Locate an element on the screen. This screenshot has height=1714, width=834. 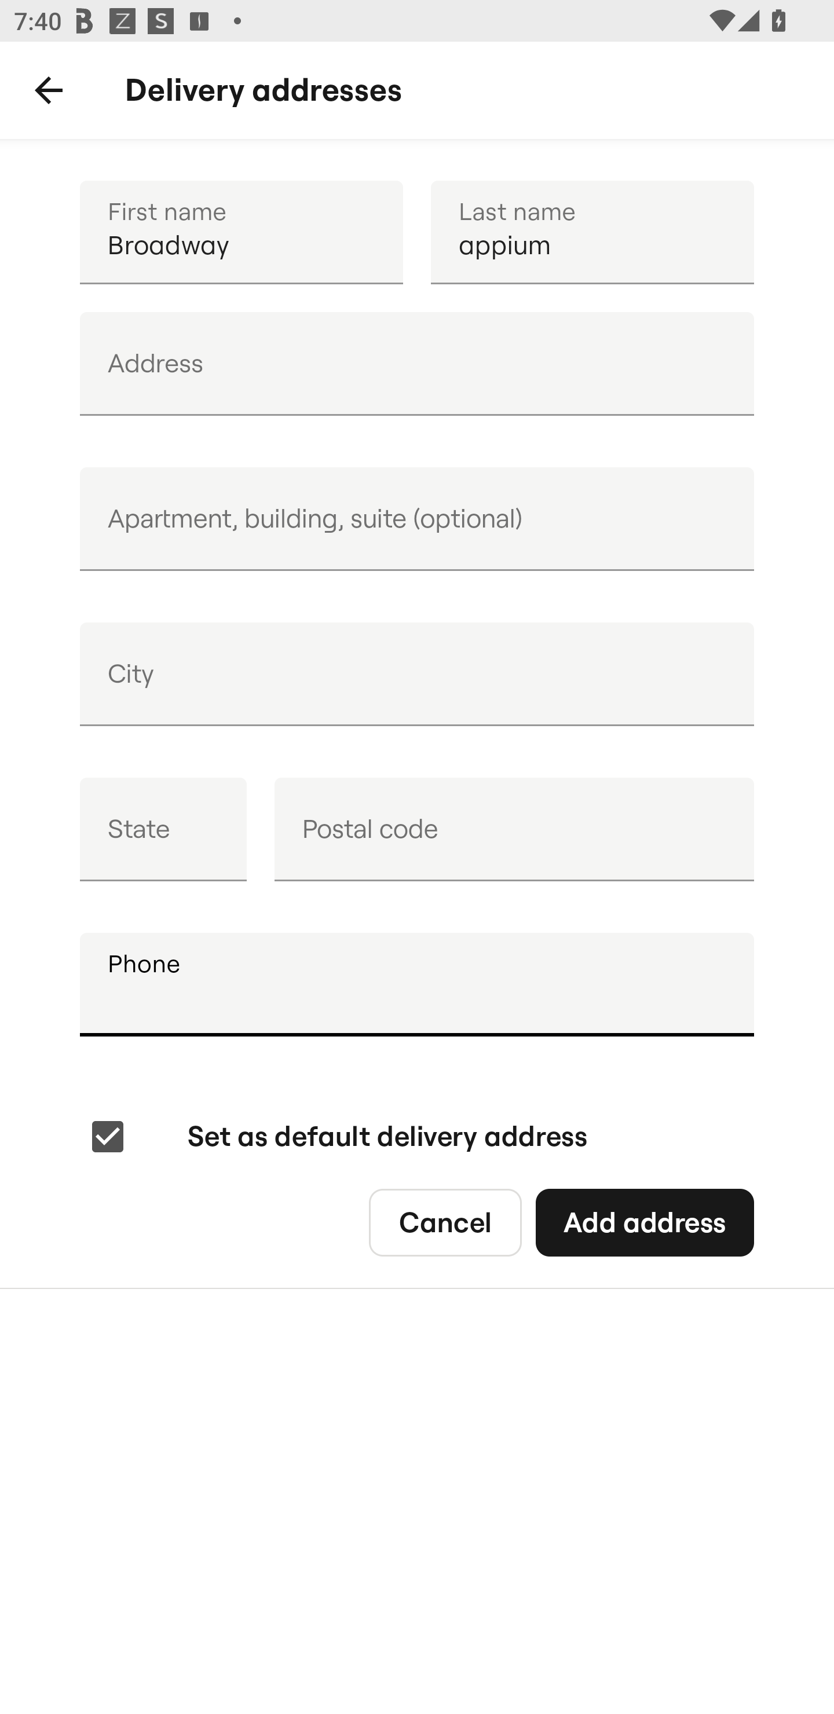
City is located at coordinates (417, 674).